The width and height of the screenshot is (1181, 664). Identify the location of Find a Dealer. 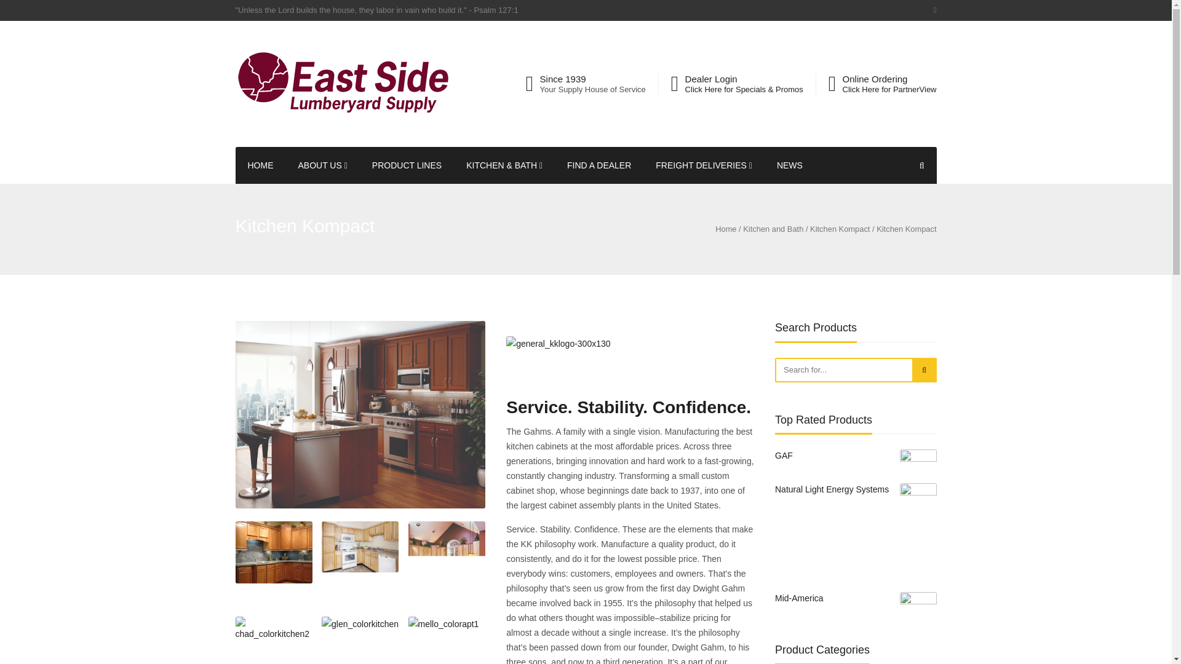
(599, 165).